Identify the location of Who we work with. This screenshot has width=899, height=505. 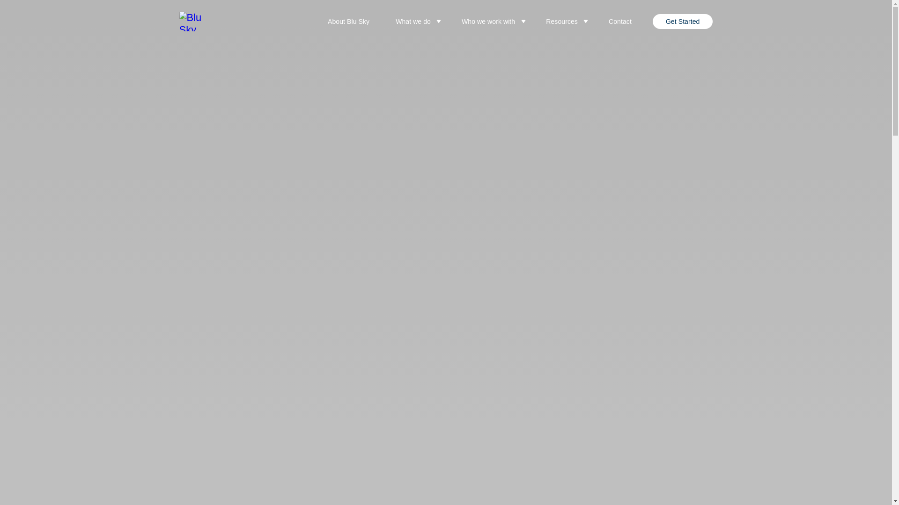
(491, 22).